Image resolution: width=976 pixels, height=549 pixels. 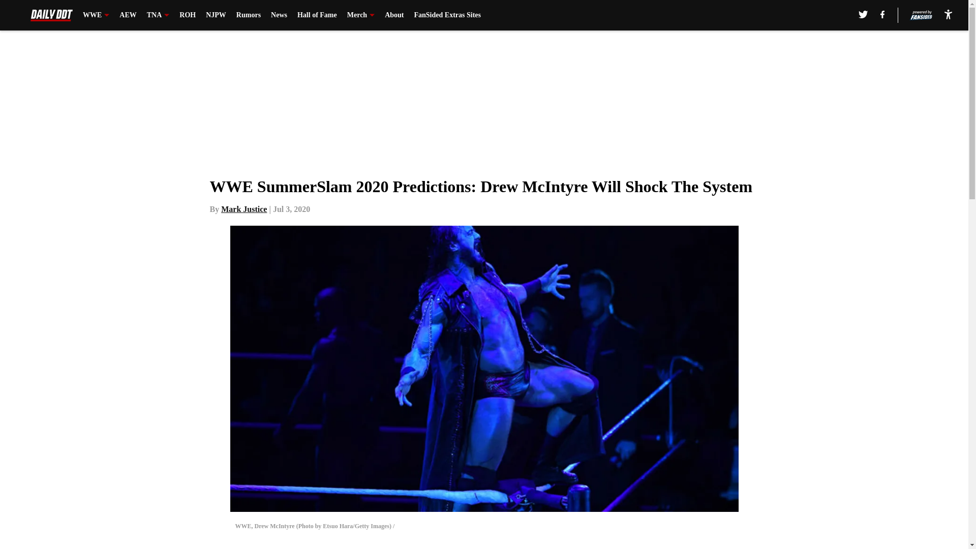 I want to click on About, so click(x=394, y=15).